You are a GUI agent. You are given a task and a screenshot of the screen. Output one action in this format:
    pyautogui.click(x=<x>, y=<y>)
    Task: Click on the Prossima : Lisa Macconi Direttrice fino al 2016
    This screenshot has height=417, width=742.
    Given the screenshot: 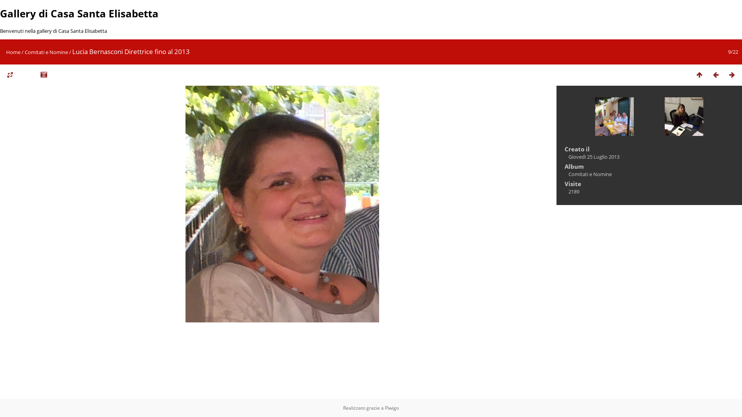 What is the action you would take?
    pyautogui.click(x=684, y=117)
    